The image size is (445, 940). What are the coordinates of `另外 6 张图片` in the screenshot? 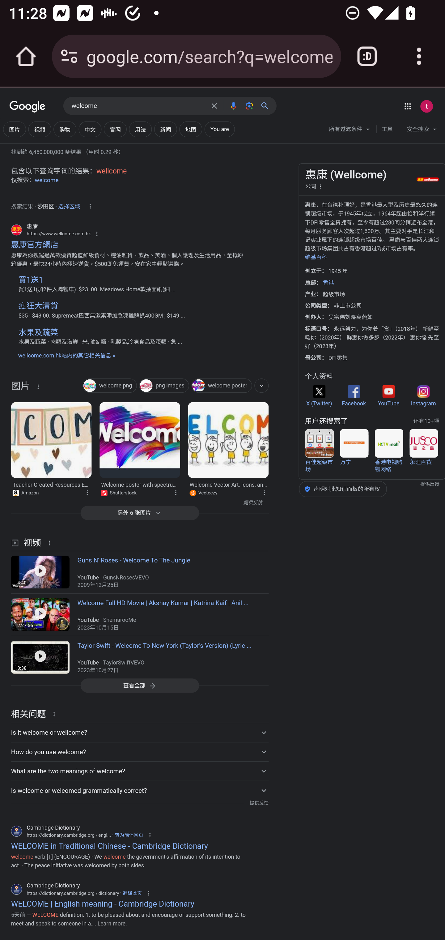 It's located at (139, 513).